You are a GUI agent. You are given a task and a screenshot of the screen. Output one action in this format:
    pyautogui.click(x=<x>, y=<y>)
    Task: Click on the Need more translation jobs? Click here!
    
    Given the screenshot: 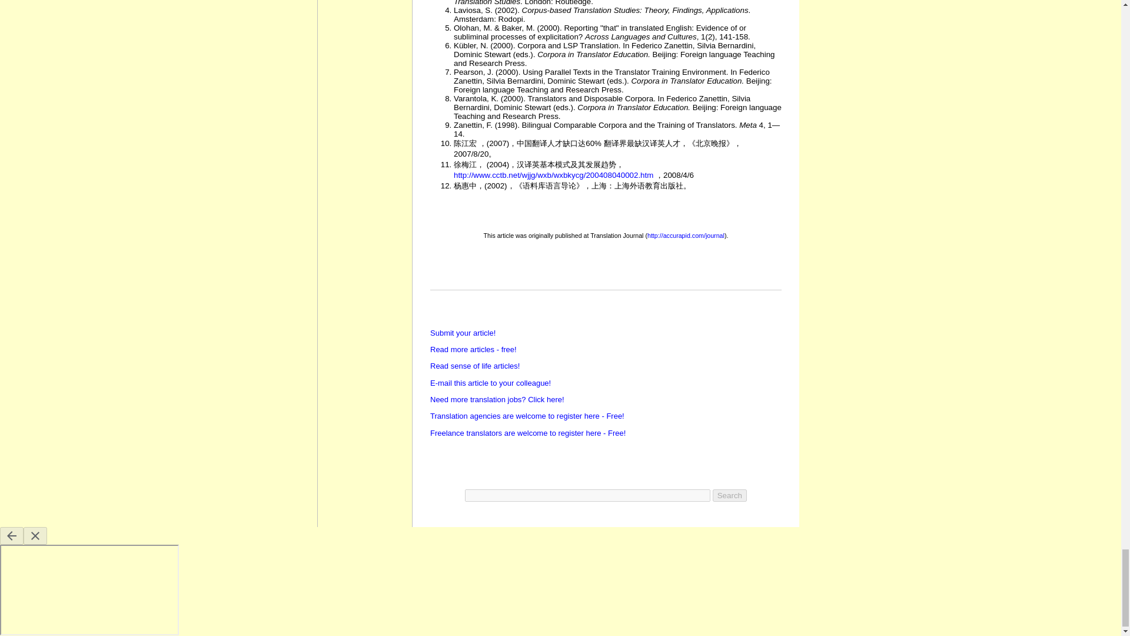 What is the action you would take?
    pyautogui.click(x=497, y=399)
    